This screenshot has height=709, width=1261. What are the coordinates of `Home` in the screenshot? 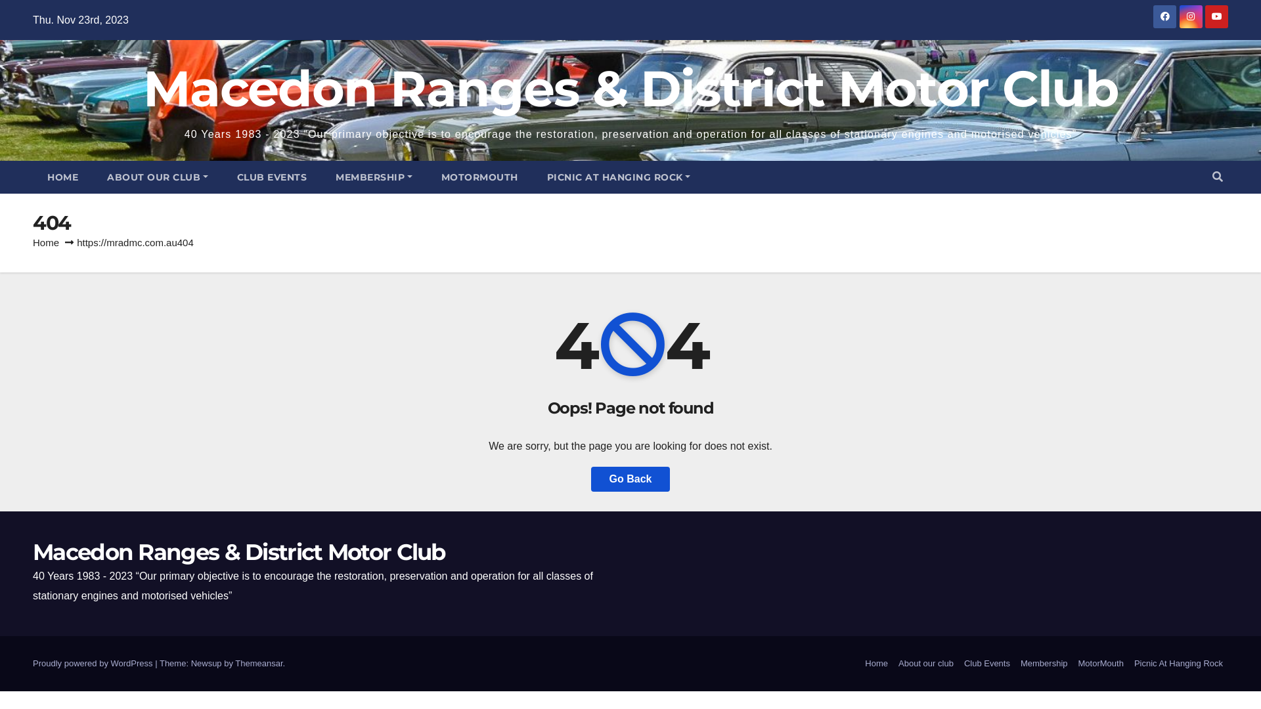 It's located at (876, 664).